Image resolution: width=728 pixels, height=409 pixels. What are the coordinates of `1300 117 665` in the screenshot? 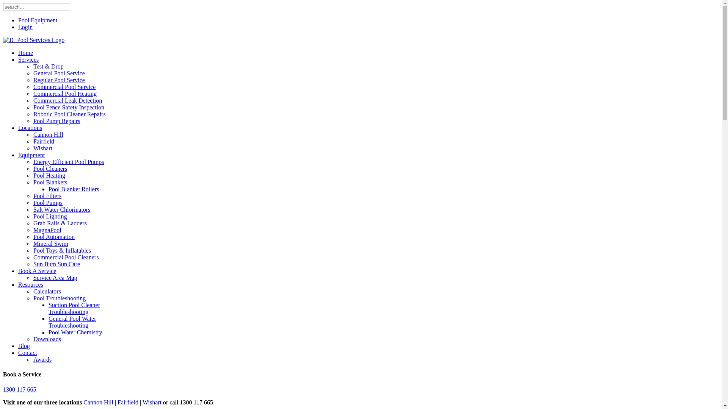 It's located at (20, 389).